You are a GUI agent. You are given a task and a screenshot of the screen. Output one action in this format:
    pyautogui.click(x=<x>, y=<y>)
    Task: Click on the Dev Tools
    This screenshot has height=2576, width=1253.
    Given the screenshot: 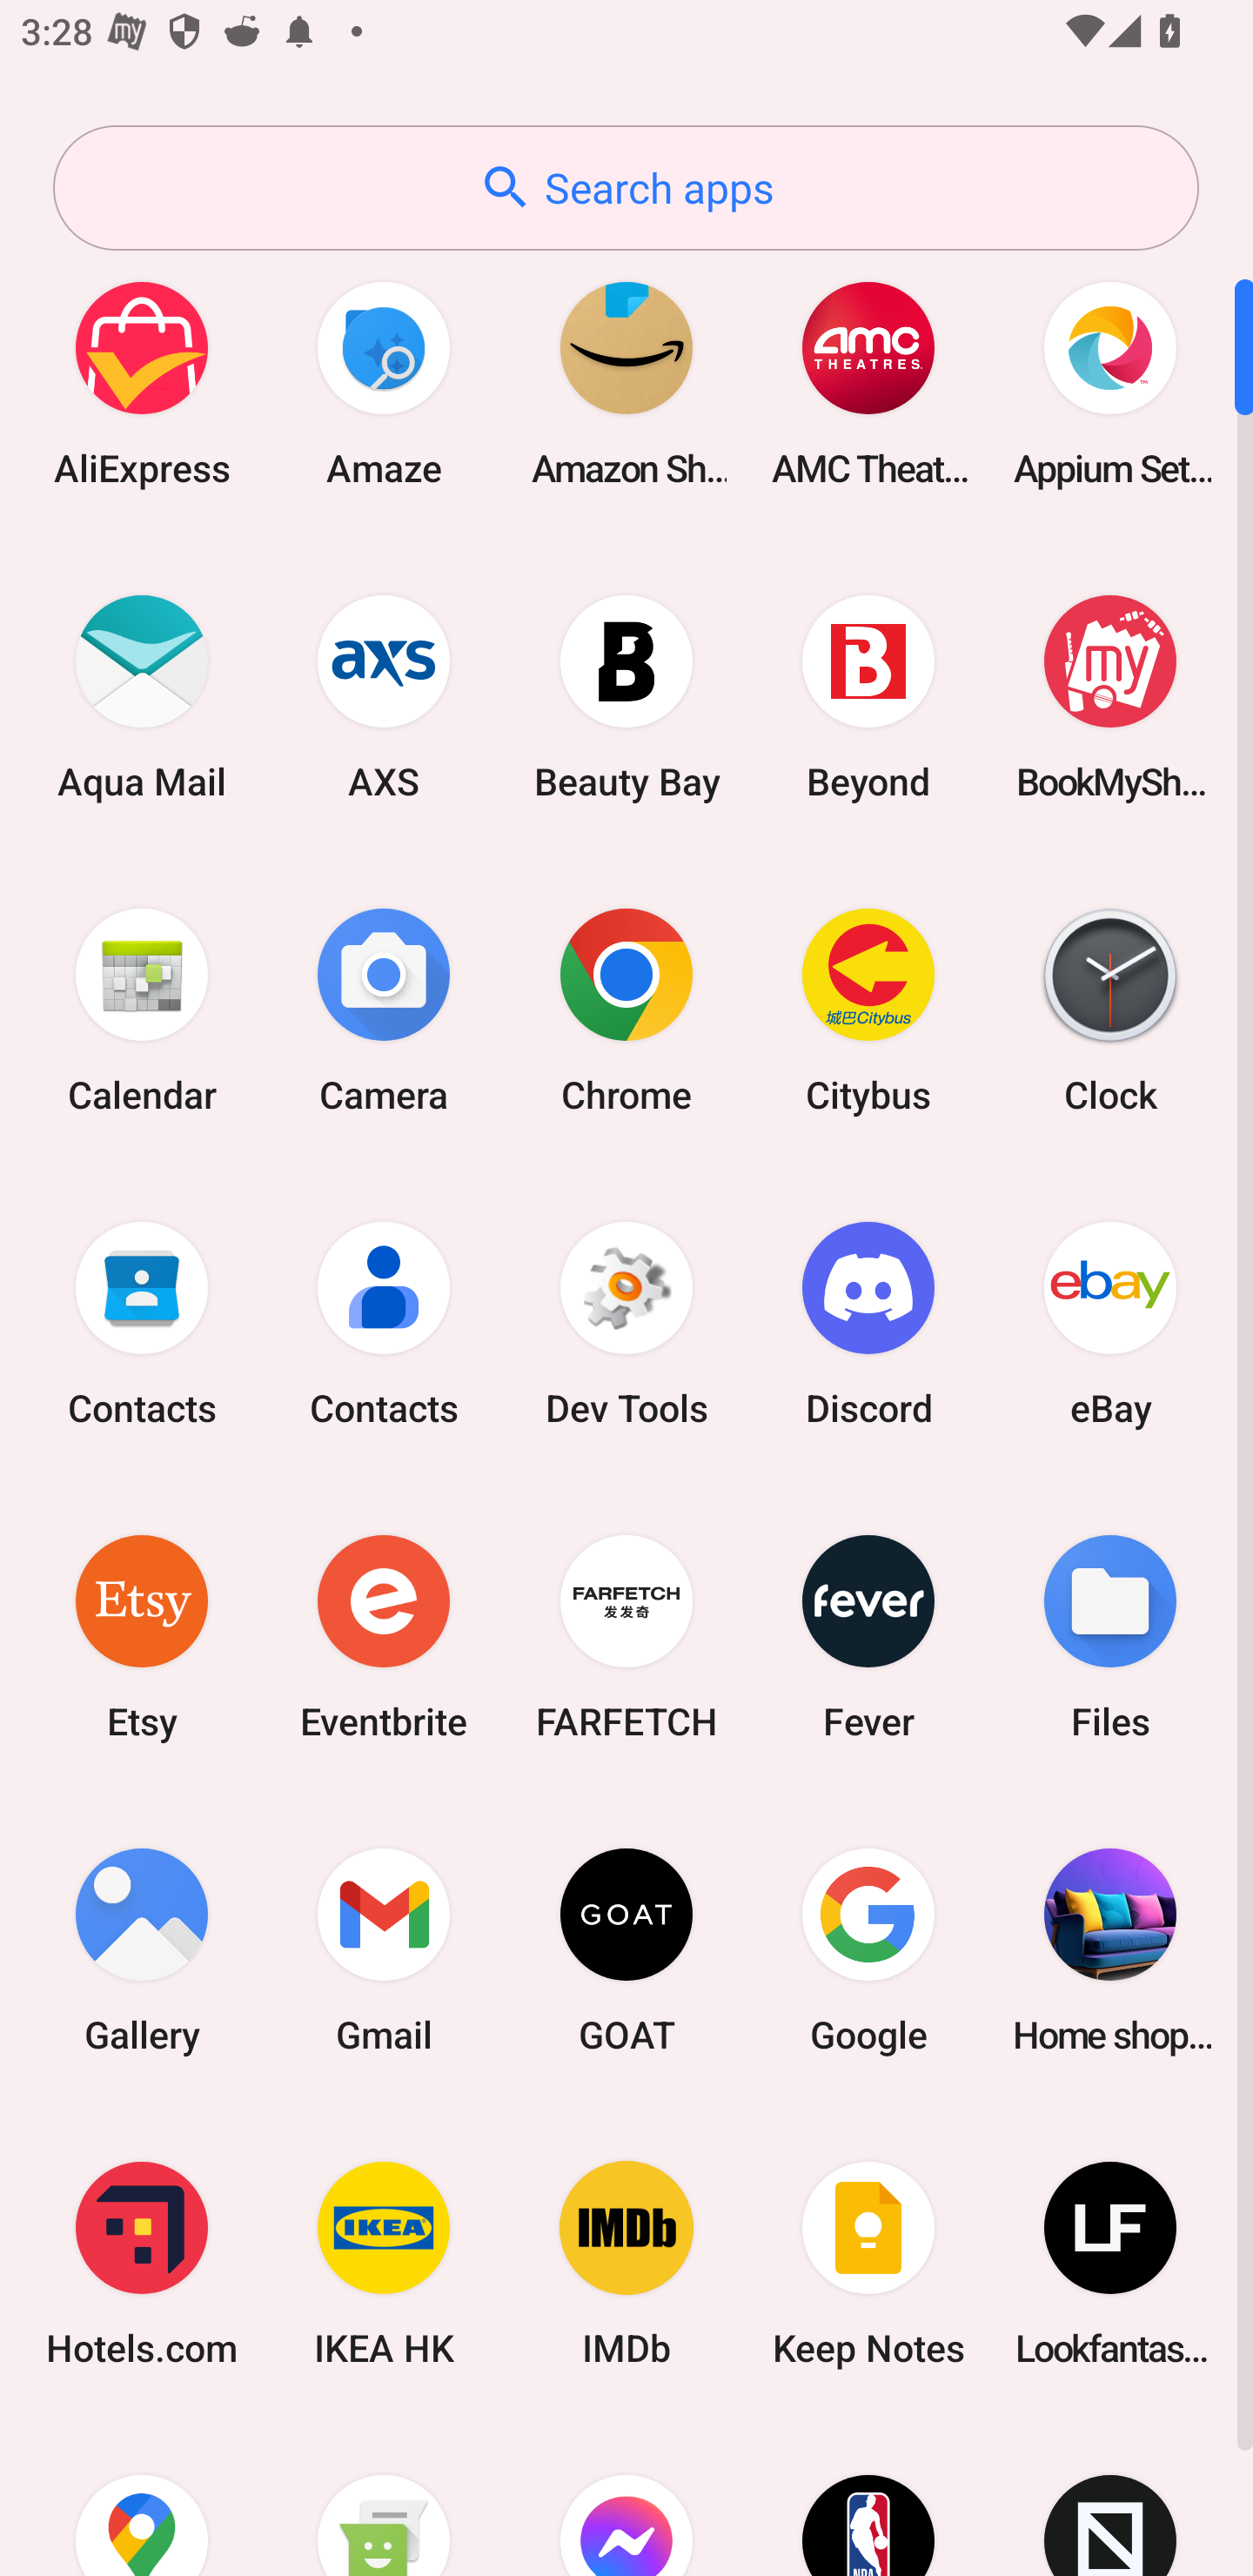 What is the action you would take?
    pyautogui.click(x=626, y=1323)
    